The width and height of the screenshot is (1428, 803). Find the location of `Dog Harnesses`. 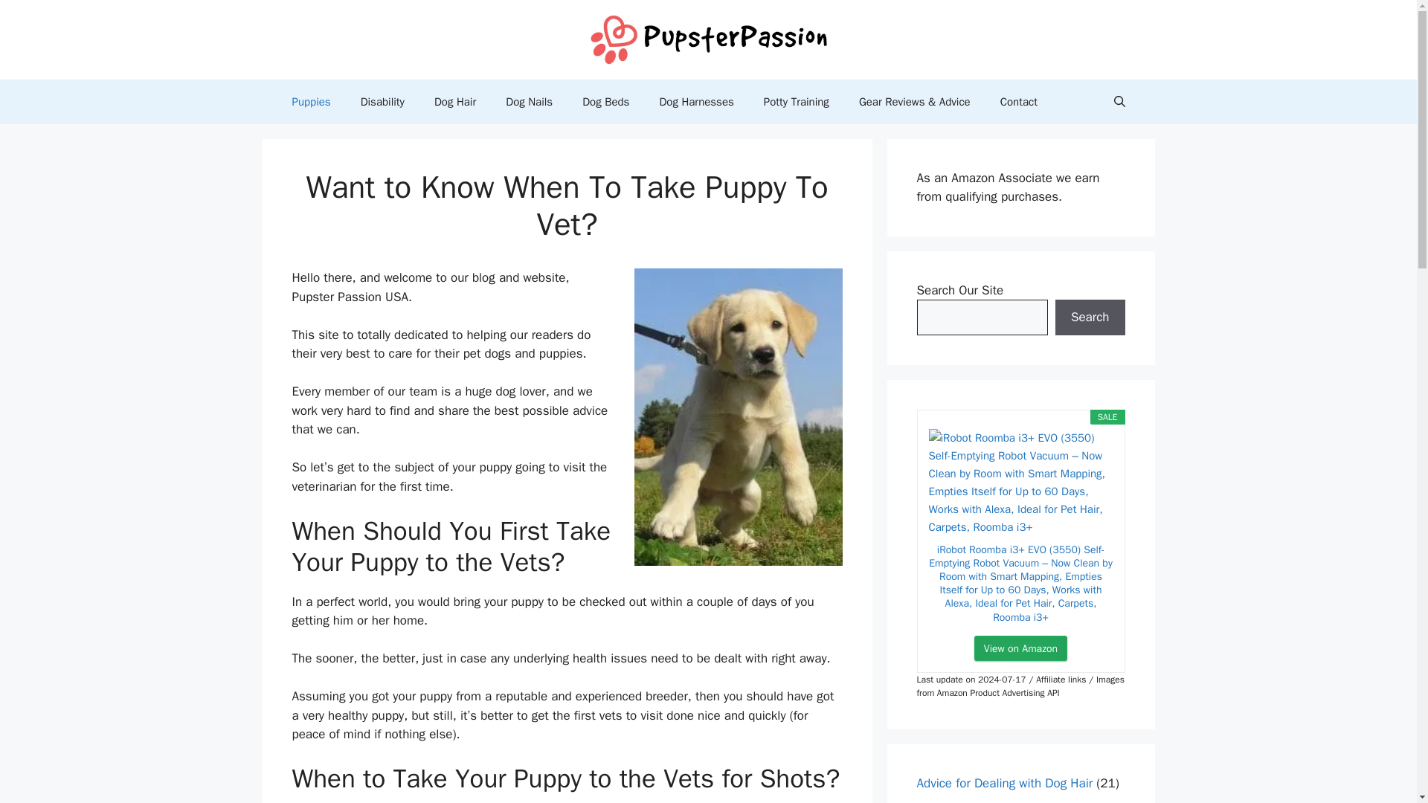

Dog Harnesses is located at coordinates (696, 101).